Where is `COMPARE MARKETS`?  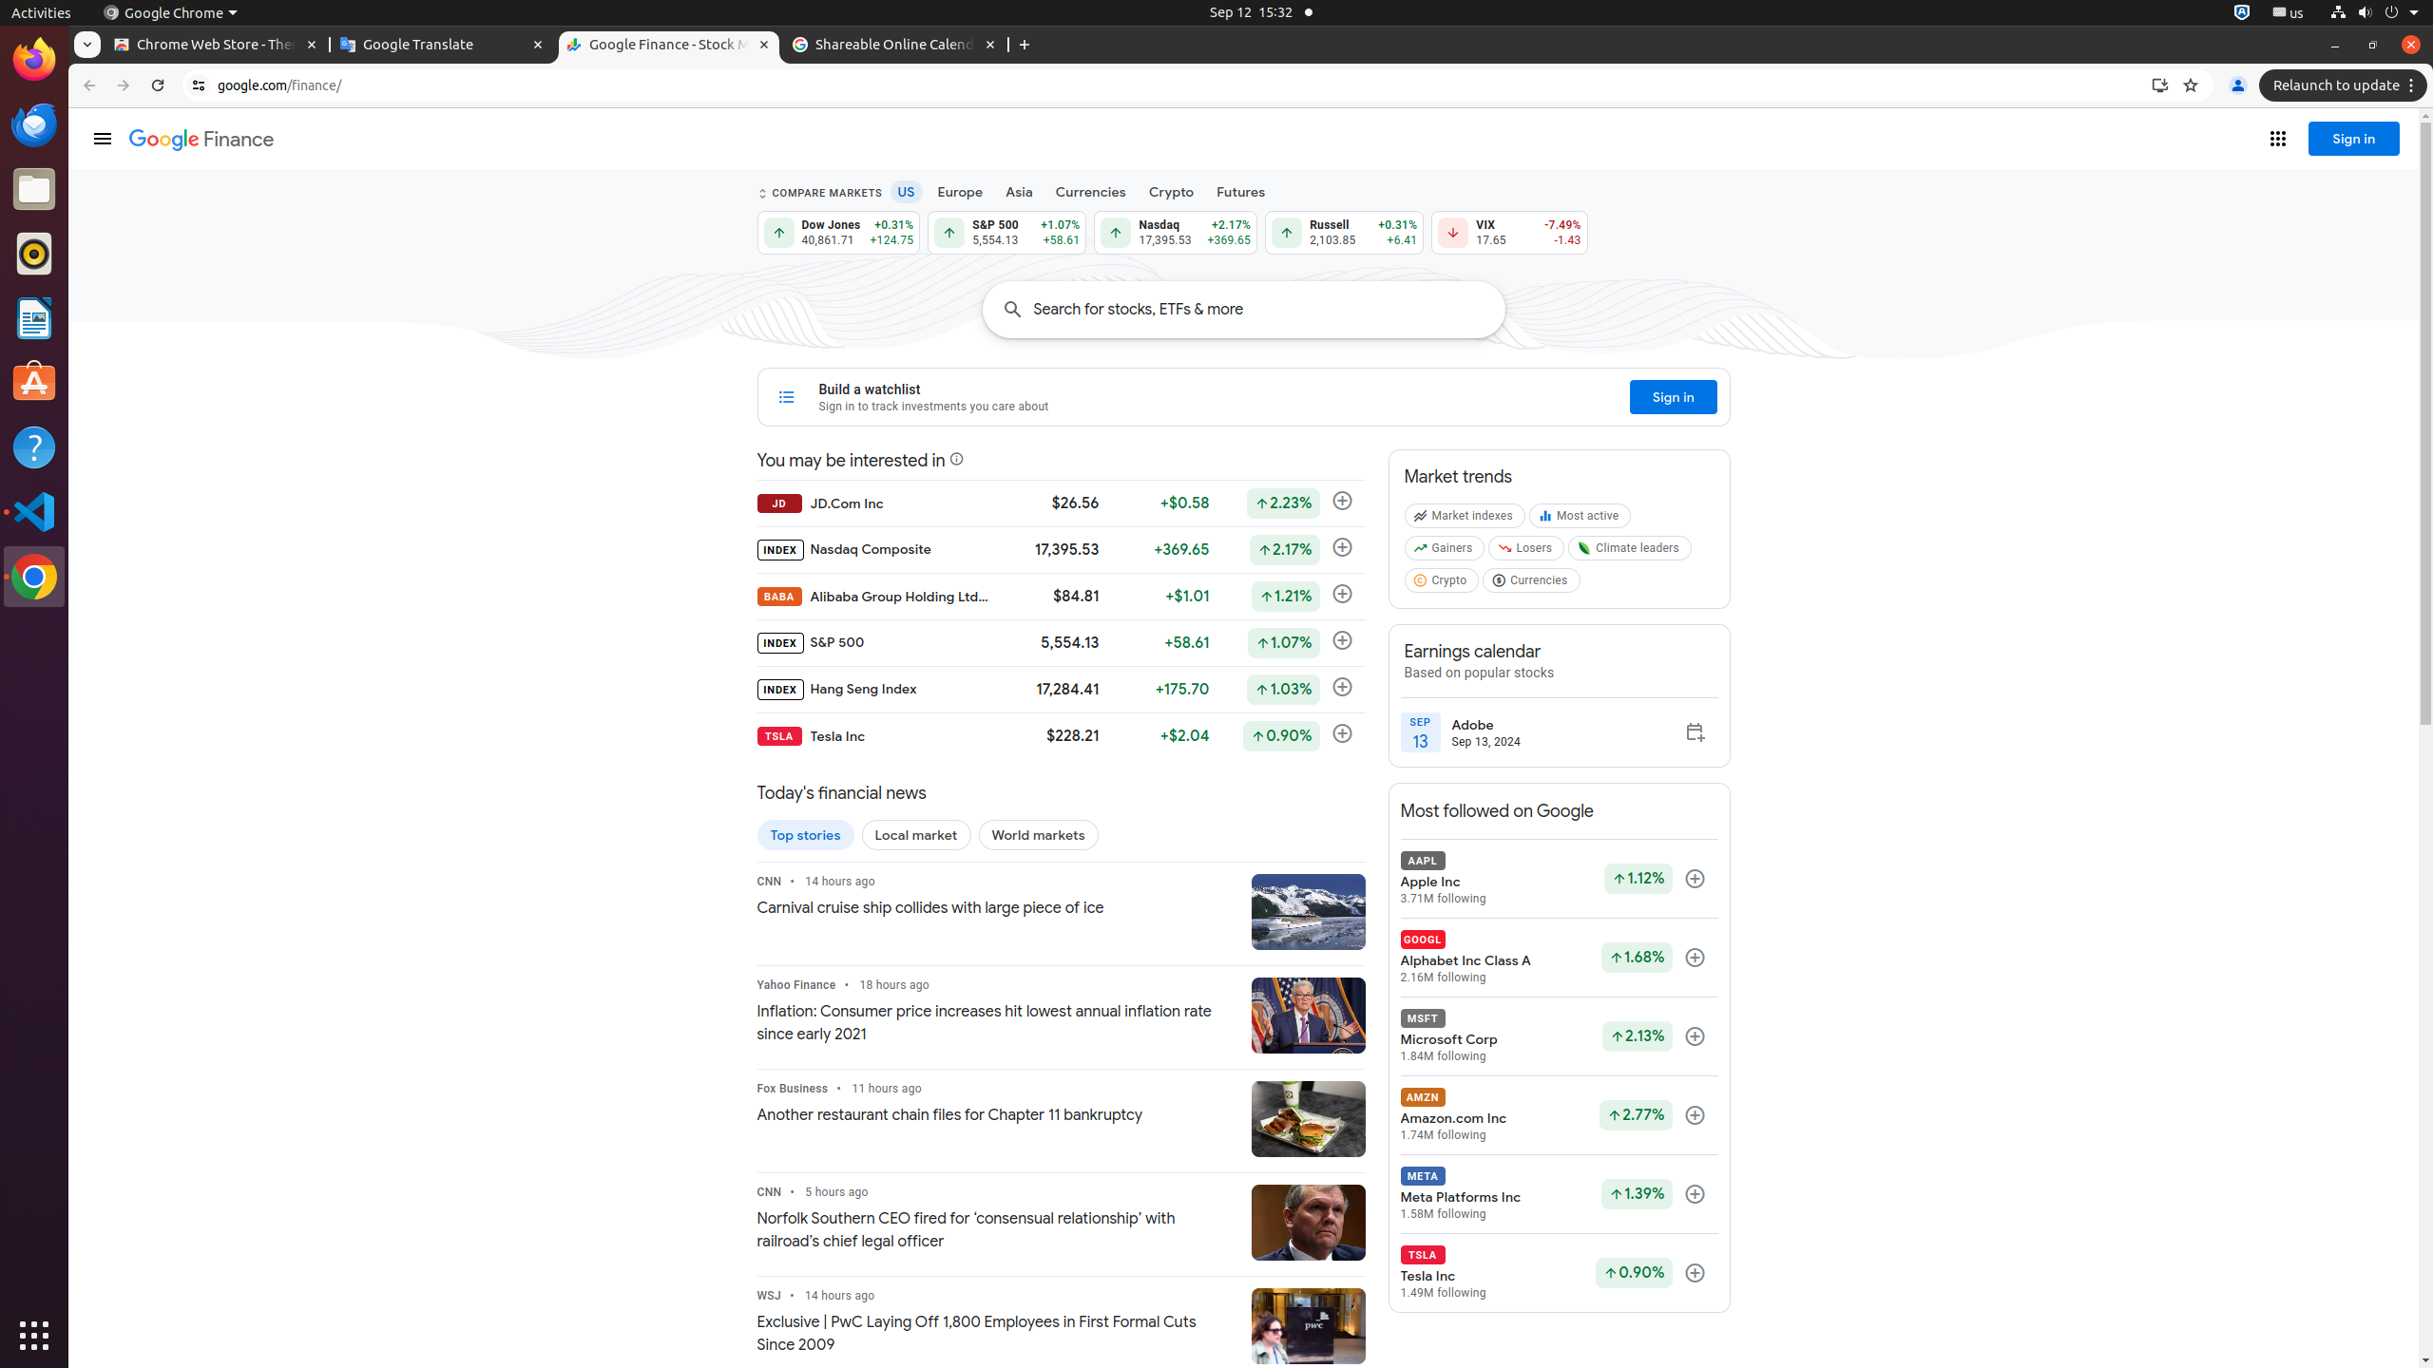
COMPARE MARKETS is located at coordinates (819, 194).